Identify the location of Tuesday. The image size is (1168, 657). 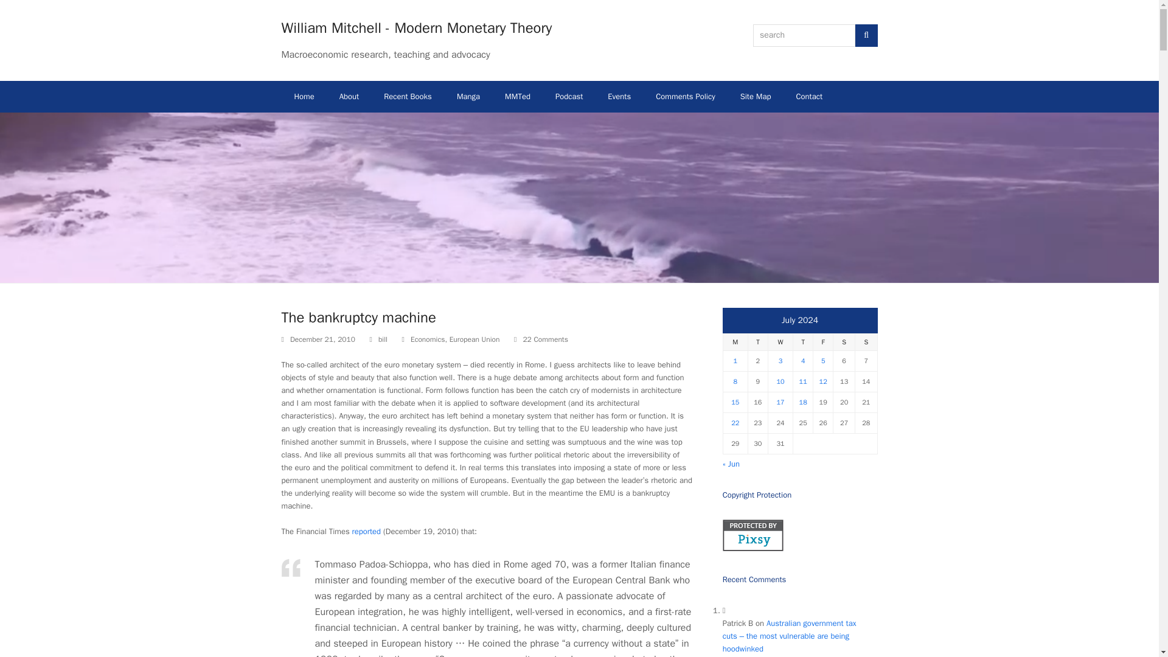
(757, 342).